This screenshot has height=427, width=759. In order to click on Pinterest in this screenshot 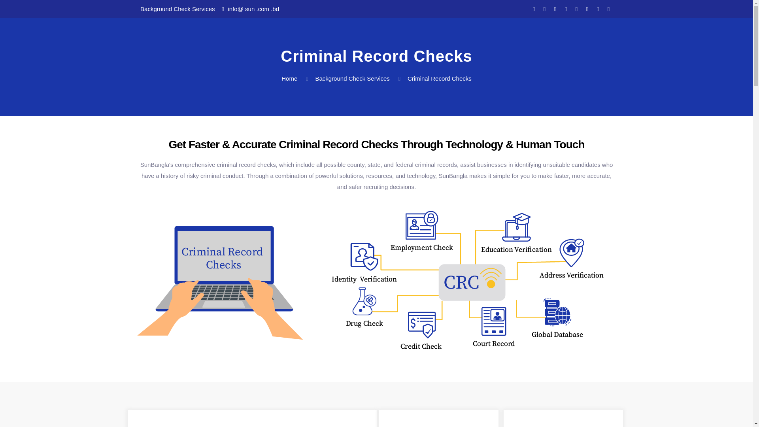, I will do `click(576, 9)`.